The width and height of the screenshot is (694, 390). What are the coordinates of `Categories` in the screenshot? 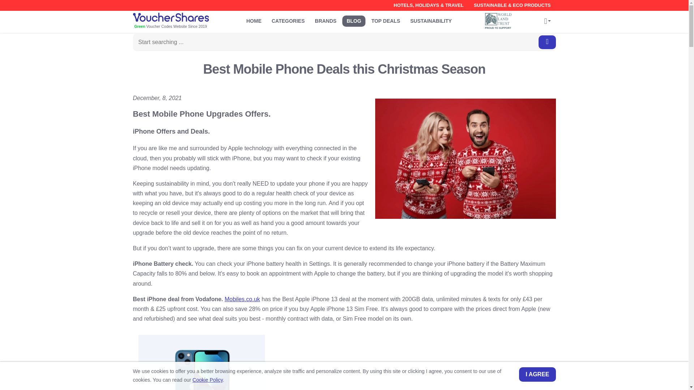 It's located at (288, 21).